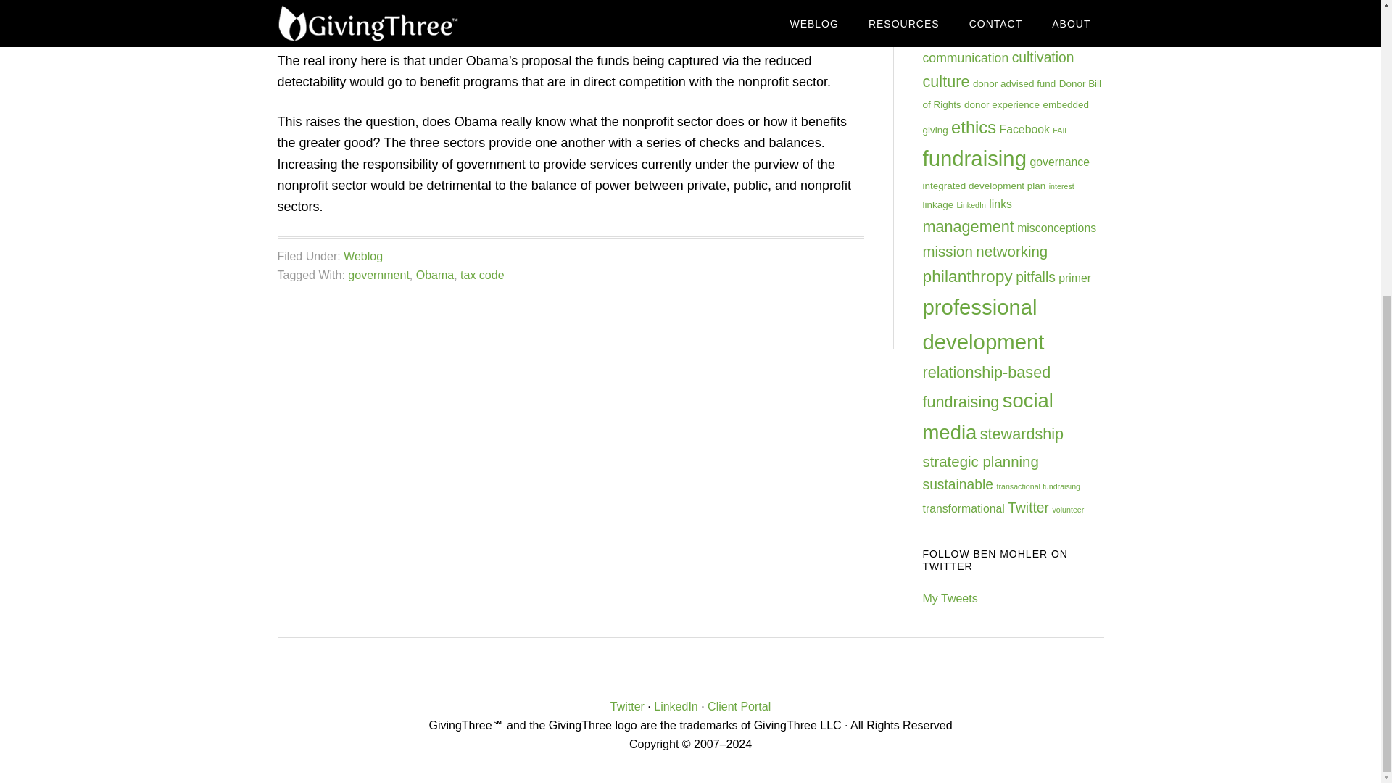  What do you see at coordinates (1002, 104) in the screenshot?
I see `donor experience` at bounding box center [1002, 104].